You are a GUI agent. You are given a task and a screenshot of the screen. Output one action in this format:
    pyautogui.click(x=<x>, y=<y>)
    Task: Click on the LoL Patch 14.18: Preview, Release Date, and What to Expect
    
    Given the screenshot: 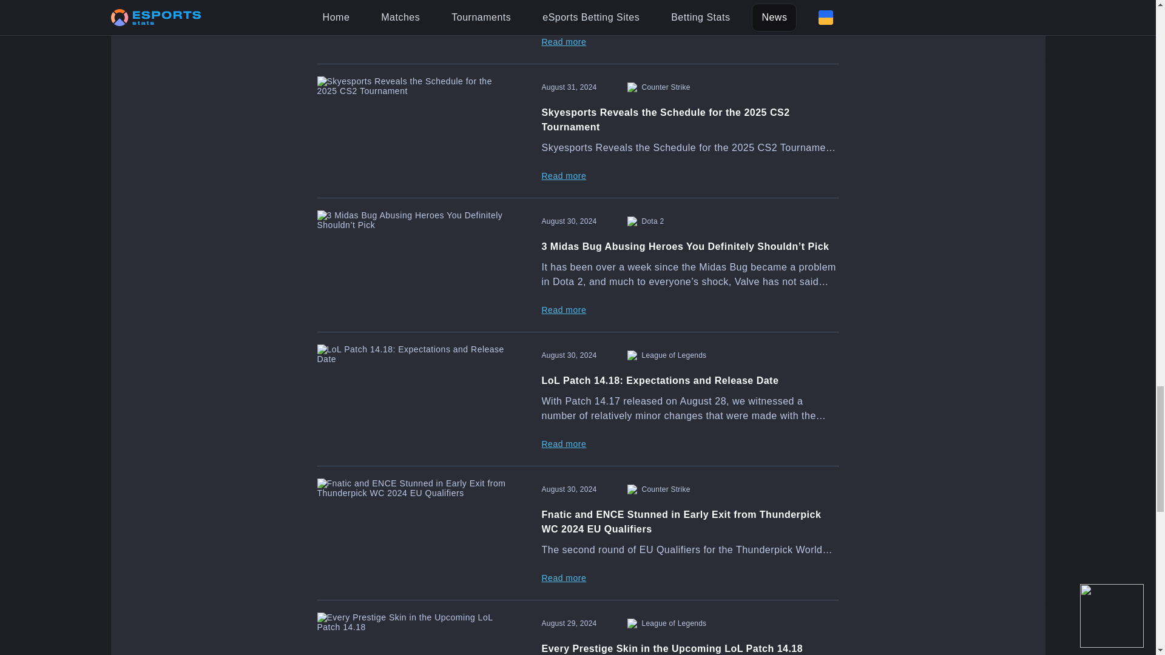 What is the action you would take?
    pyautogui.click(x=414, y=25)
    